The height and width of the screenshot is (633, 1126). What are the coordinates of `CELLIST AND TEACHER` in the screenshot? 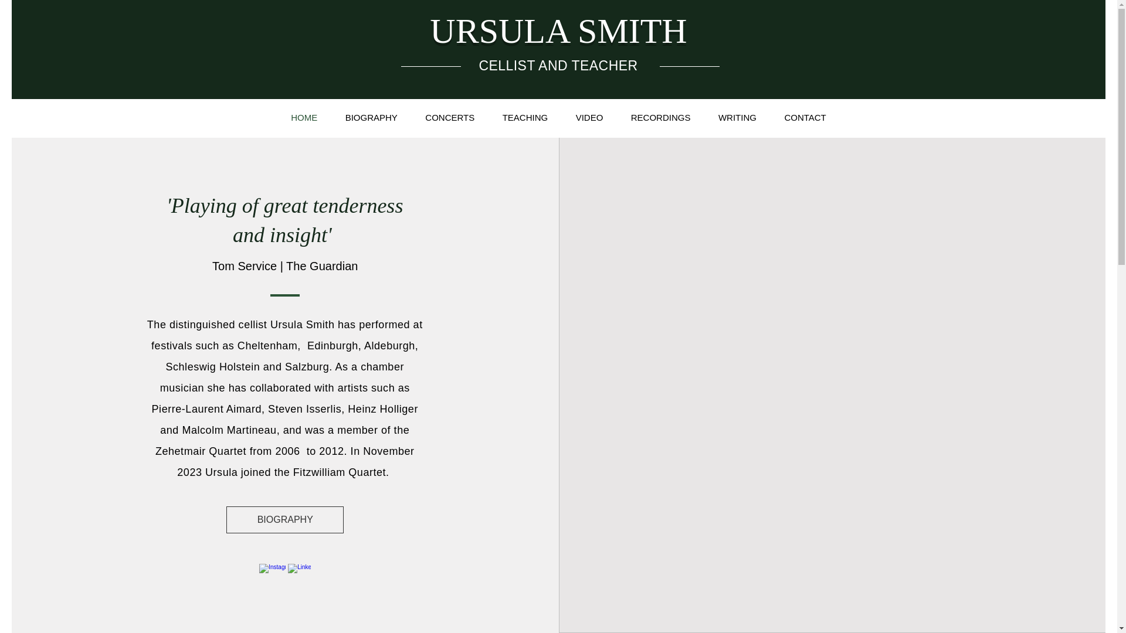 It's located at (558, 66).